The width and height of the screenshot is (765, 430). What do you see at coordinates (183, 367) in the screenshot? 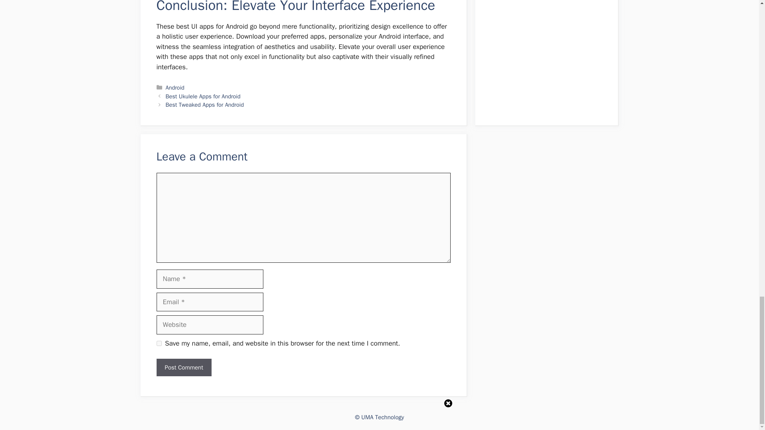
I see `Post Comment` at bounding box center [183, 367].